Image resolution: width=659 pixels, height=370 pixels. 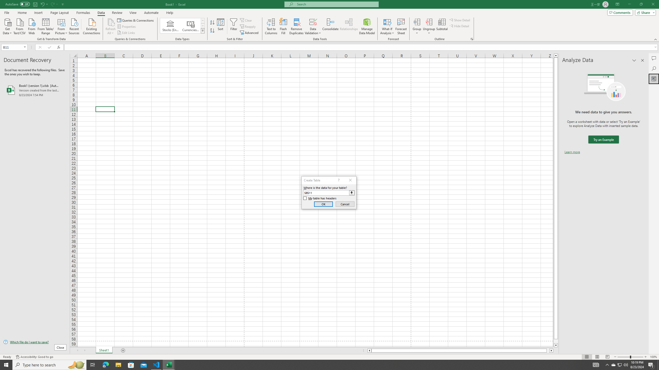 I want to click on Ribbon Display Options, so click(x=617, y=4).